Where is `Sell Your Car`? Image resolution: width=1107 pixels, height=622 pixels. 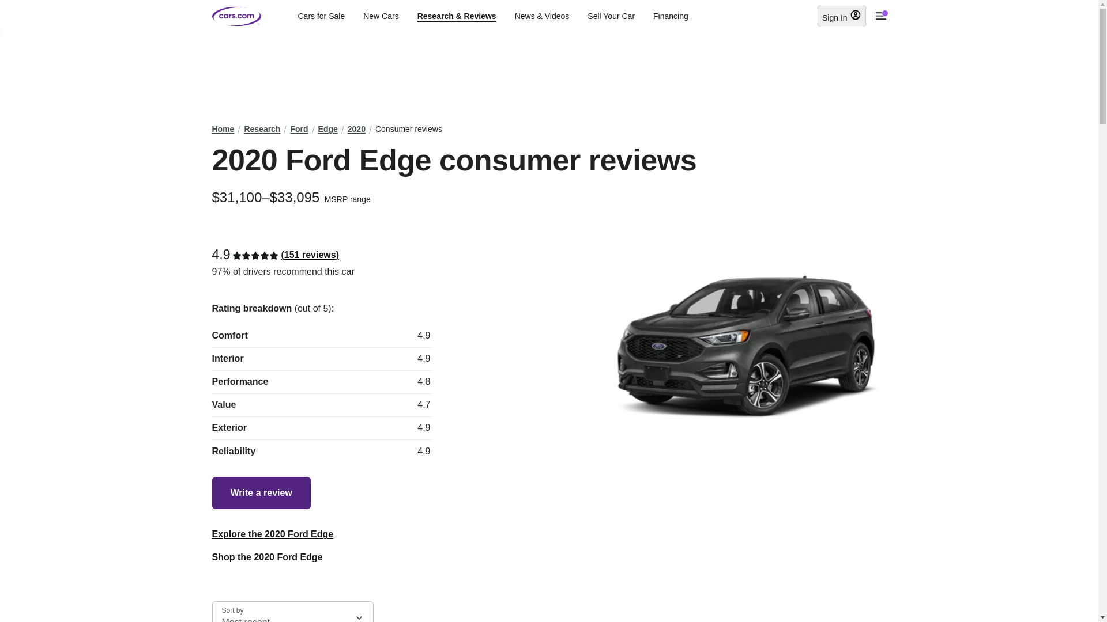
Sell Your Car is located at coordinates (611, 16).